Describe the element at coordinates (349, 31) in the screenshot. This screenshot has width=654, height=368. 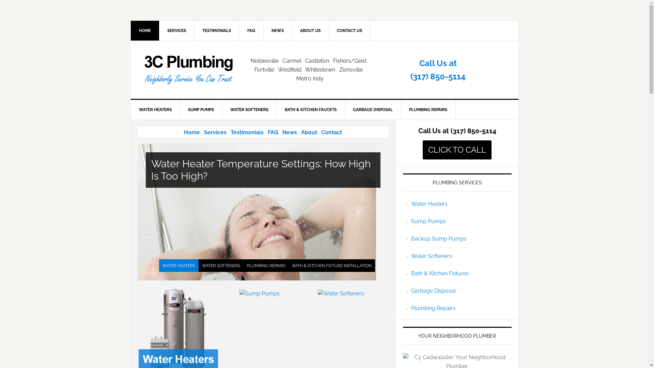
I see `CONTACT US` at that location.